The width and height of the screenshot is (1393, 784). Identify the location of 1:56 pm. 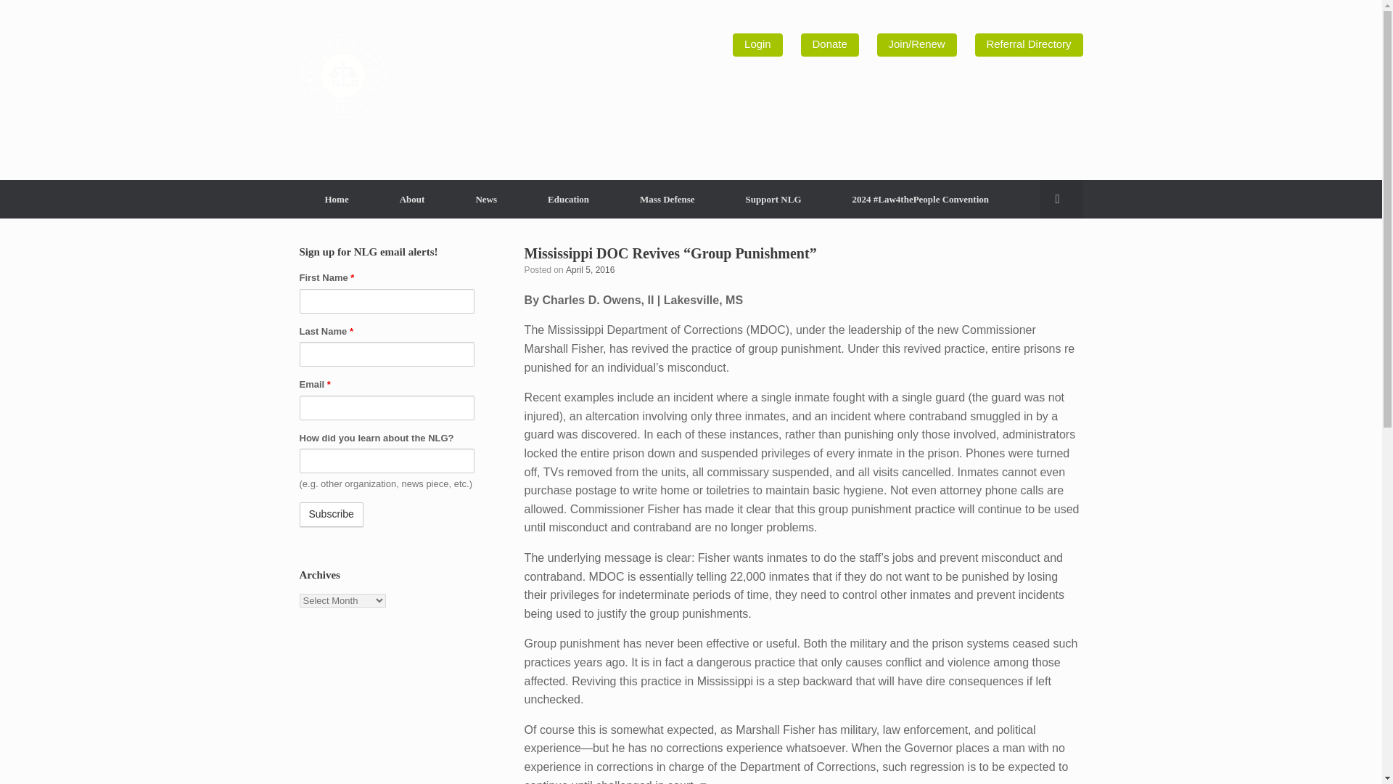
(589, 270).